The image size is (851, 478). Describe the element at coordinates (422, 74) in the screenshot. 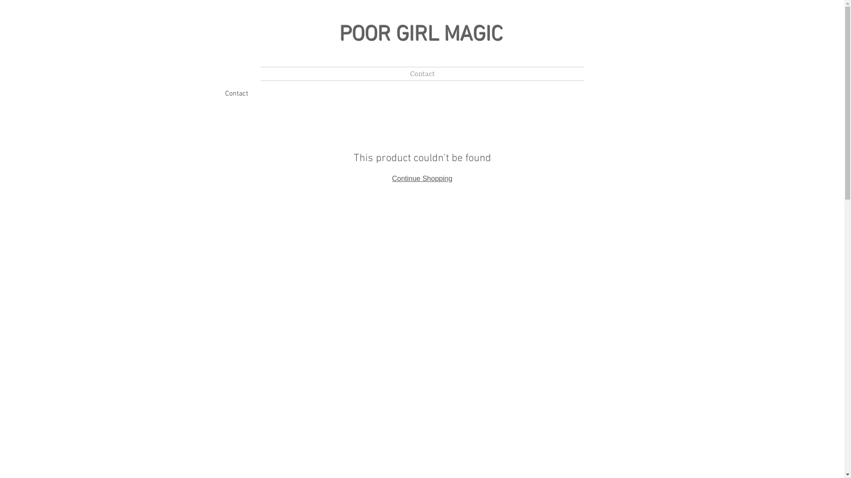

I see `Contact` at that location.